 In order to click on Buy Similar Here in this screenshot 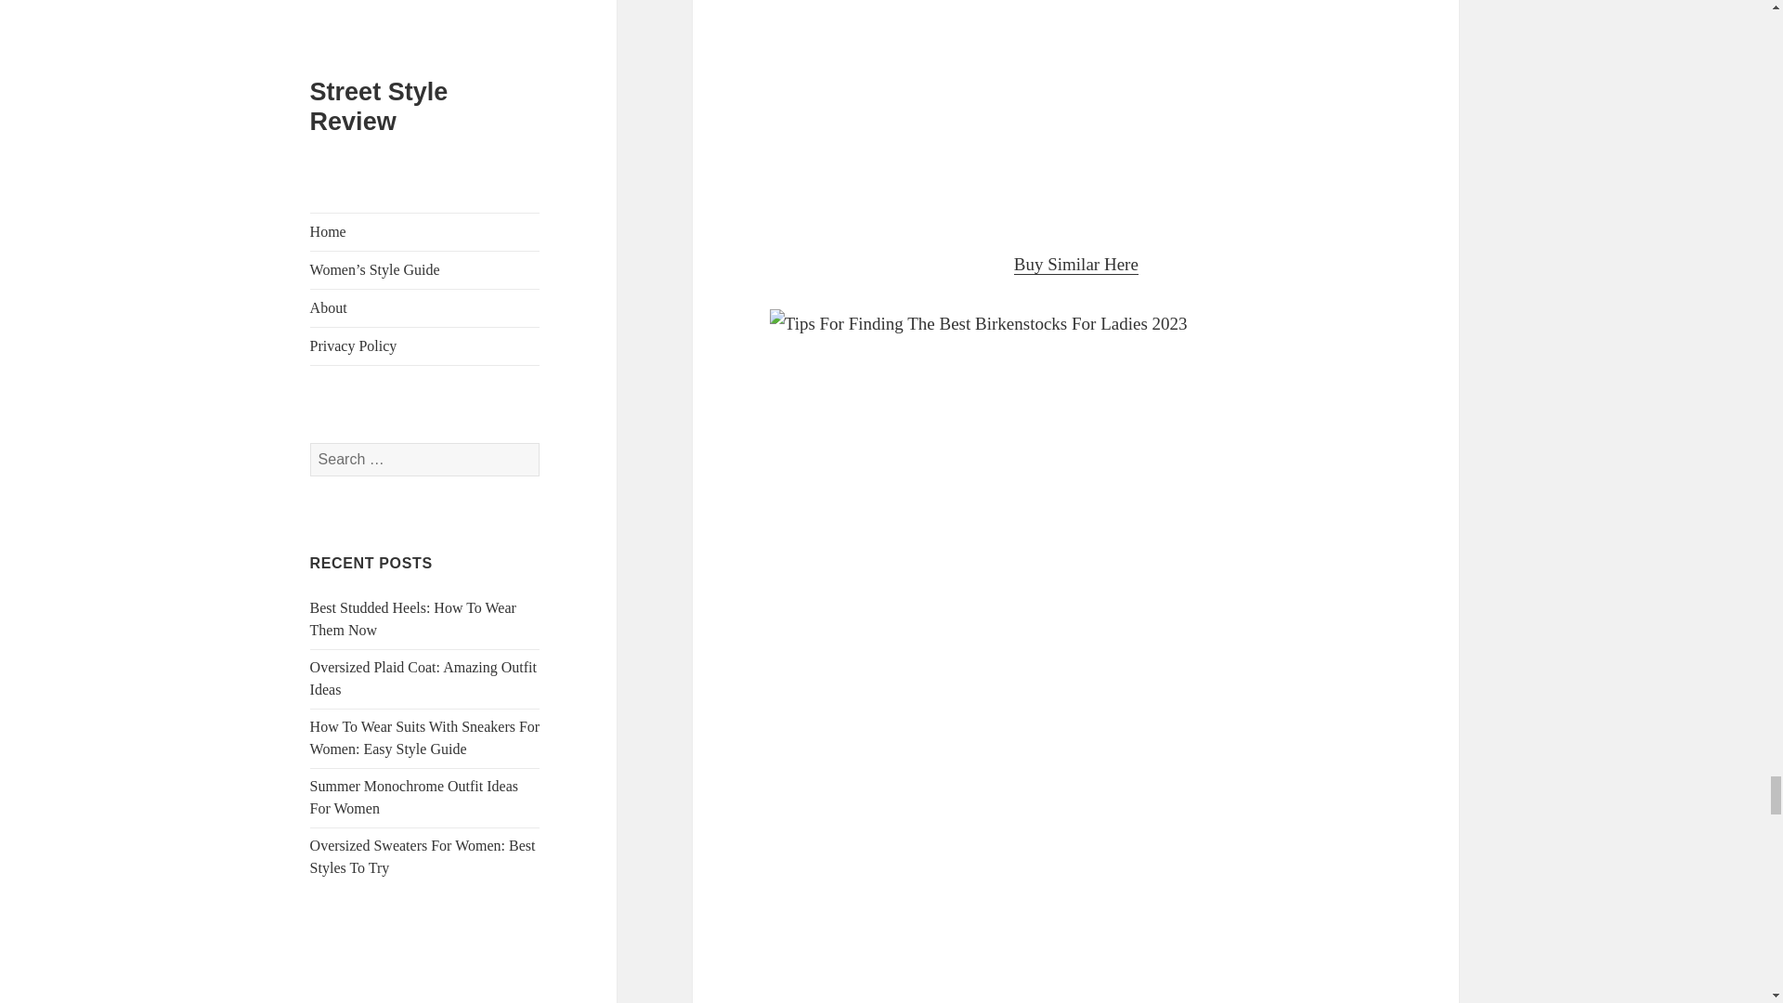, I will do `click(1076, 264)`.